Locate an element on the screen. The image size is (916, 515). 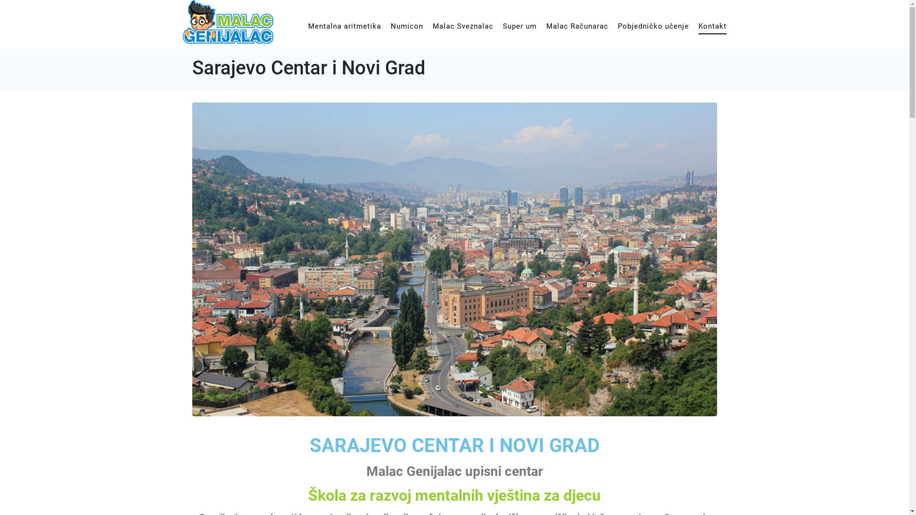
Kontakt is located at coordinates (713, 27).